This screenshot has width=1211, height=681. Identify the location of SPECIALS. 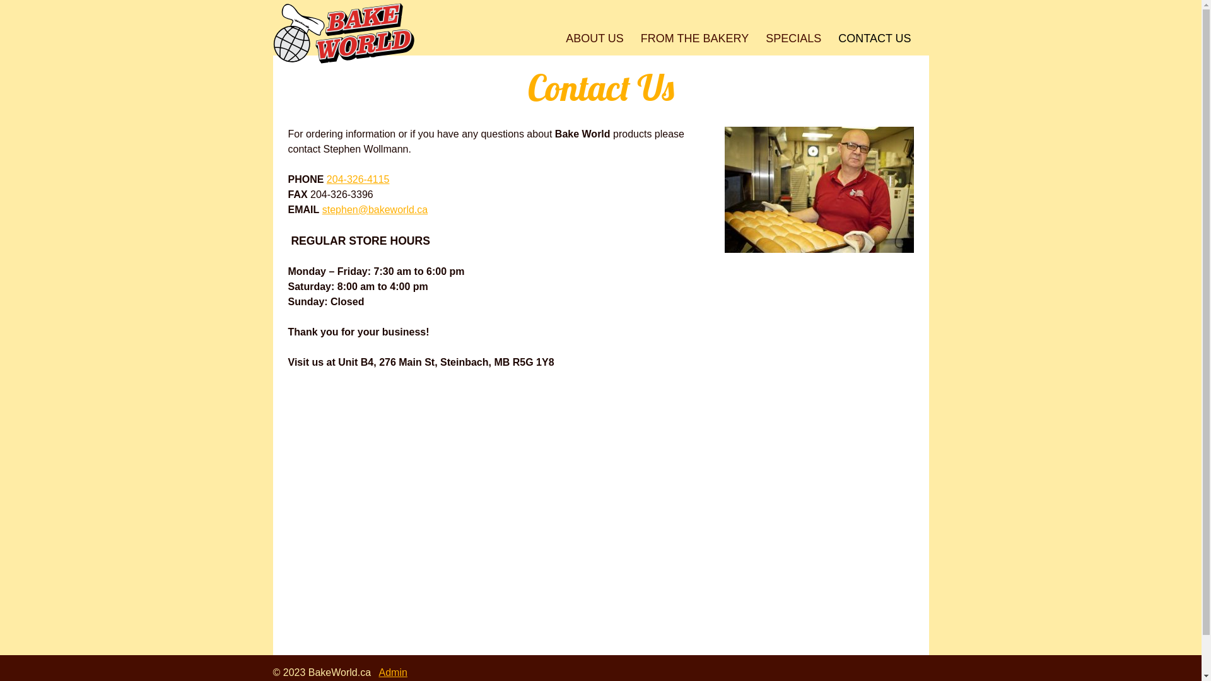
(793, 38).